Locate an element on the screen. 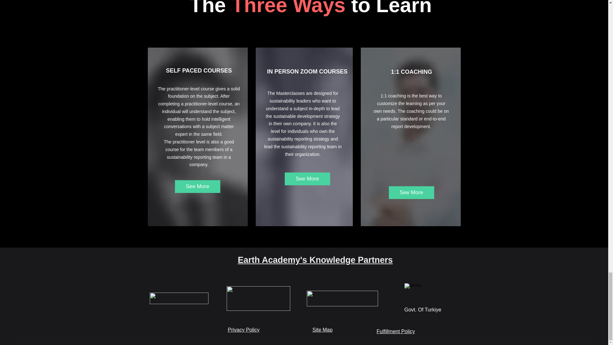 This screenshot has width=613, height=345. See More is located at coordinates (411, 193).